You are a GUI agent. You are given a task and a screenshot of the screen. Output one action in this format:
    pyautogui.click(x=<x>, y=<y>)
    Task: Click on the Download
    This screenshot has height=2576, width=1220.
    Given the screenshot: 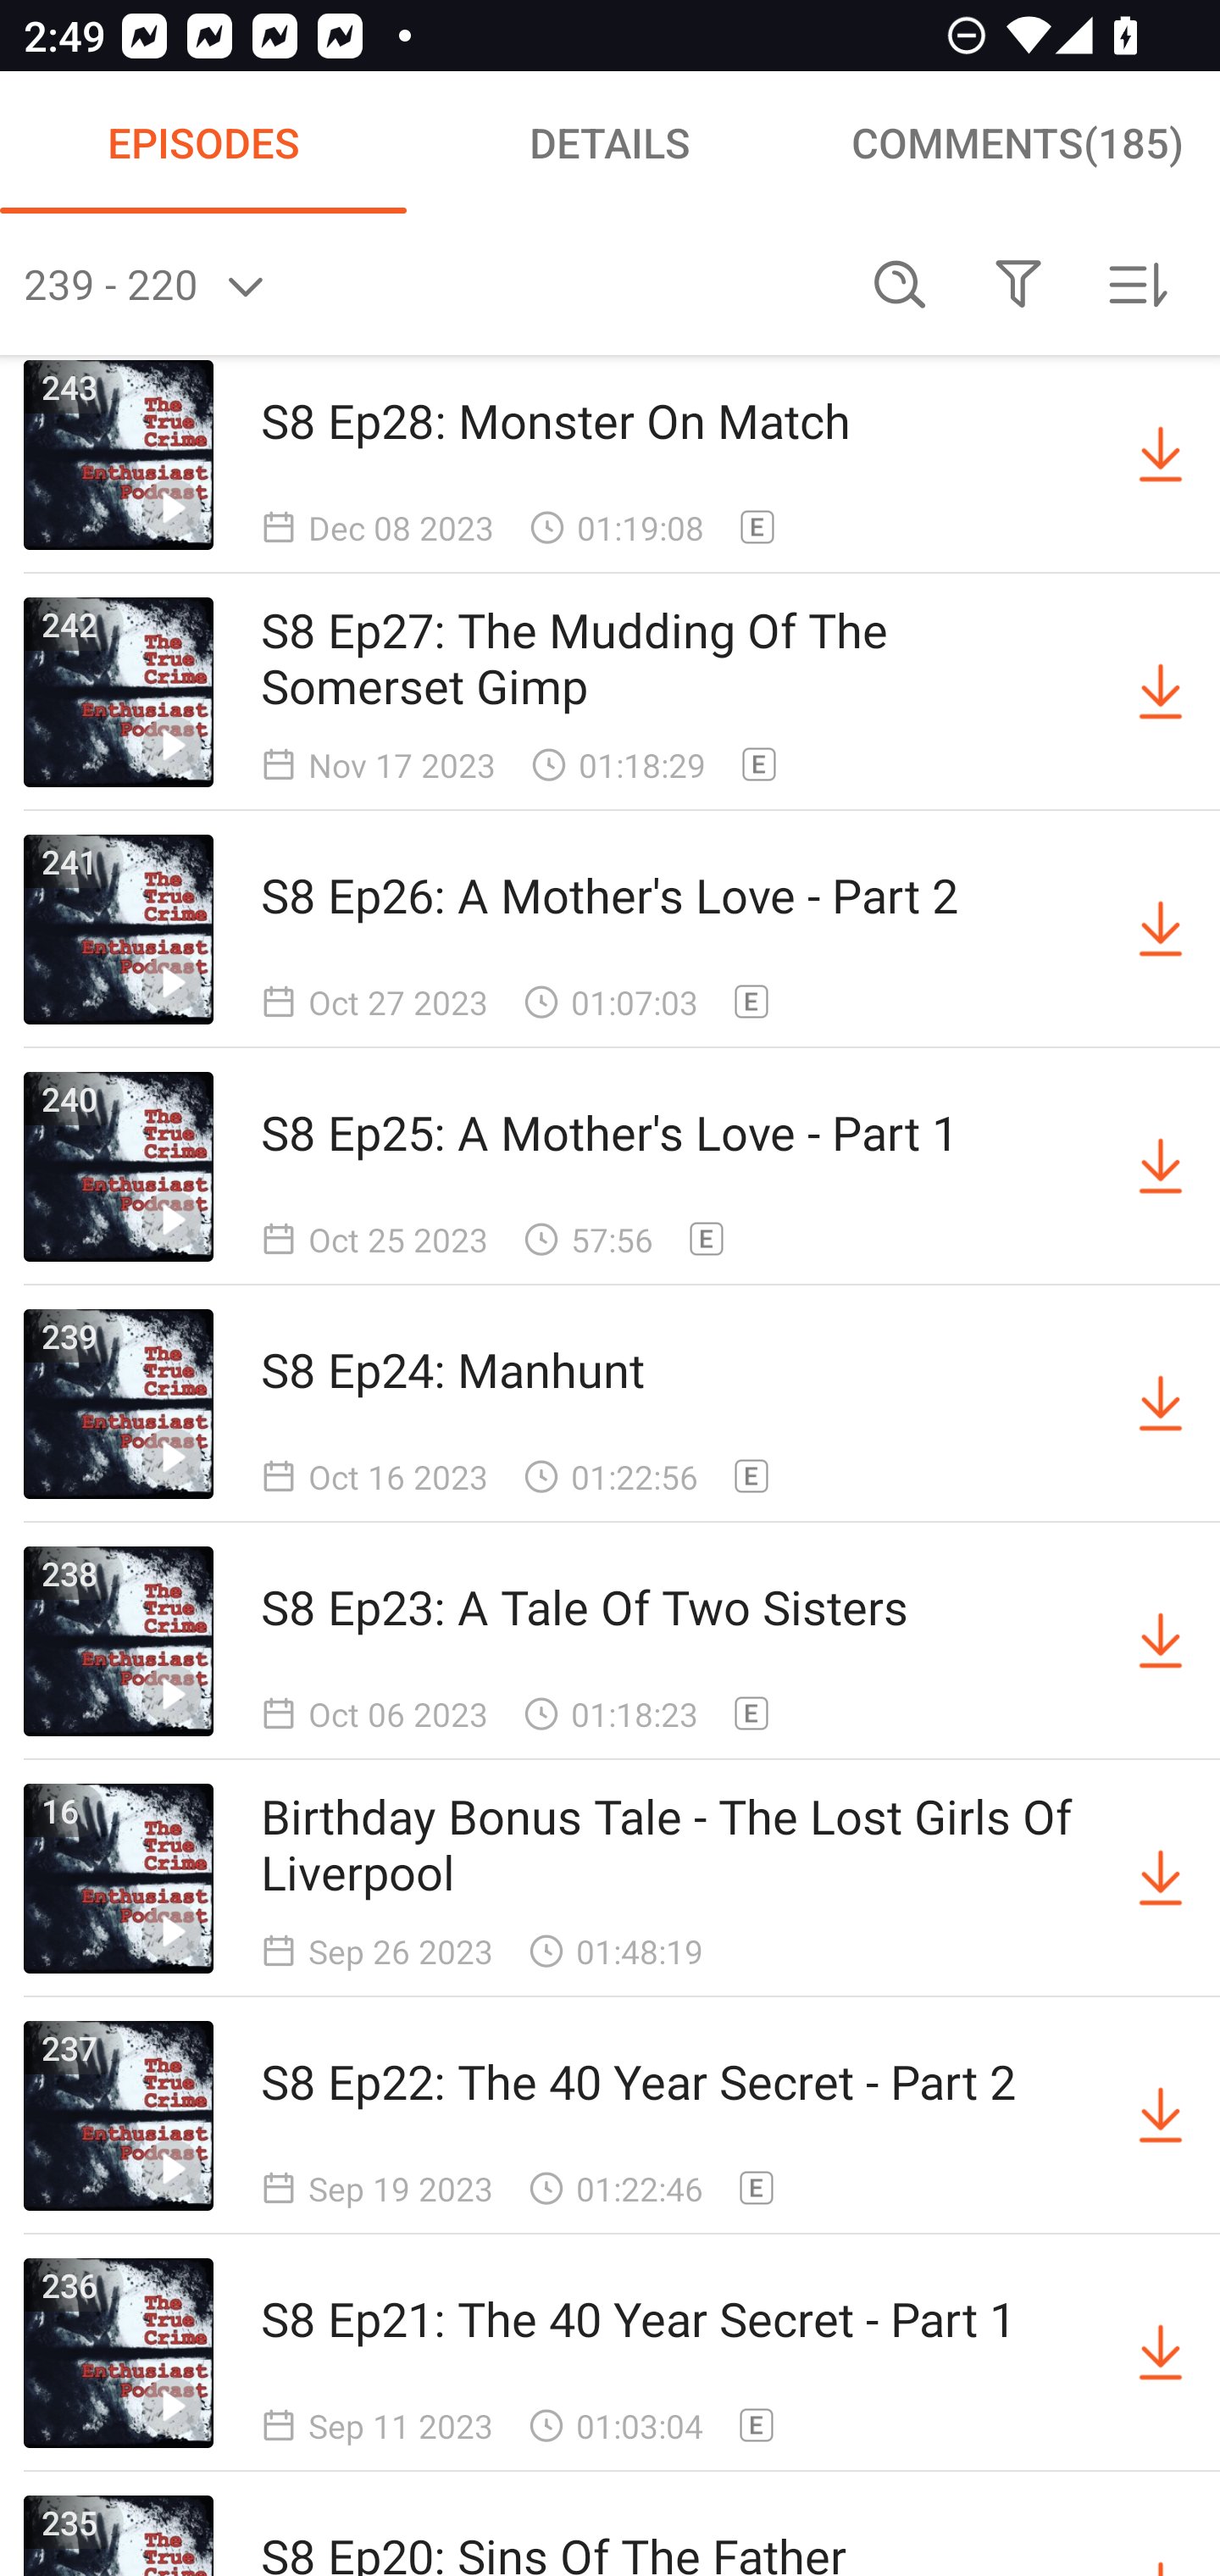 What is the action you would take?
    pyautogui.click(x=1161, y=1641)
    